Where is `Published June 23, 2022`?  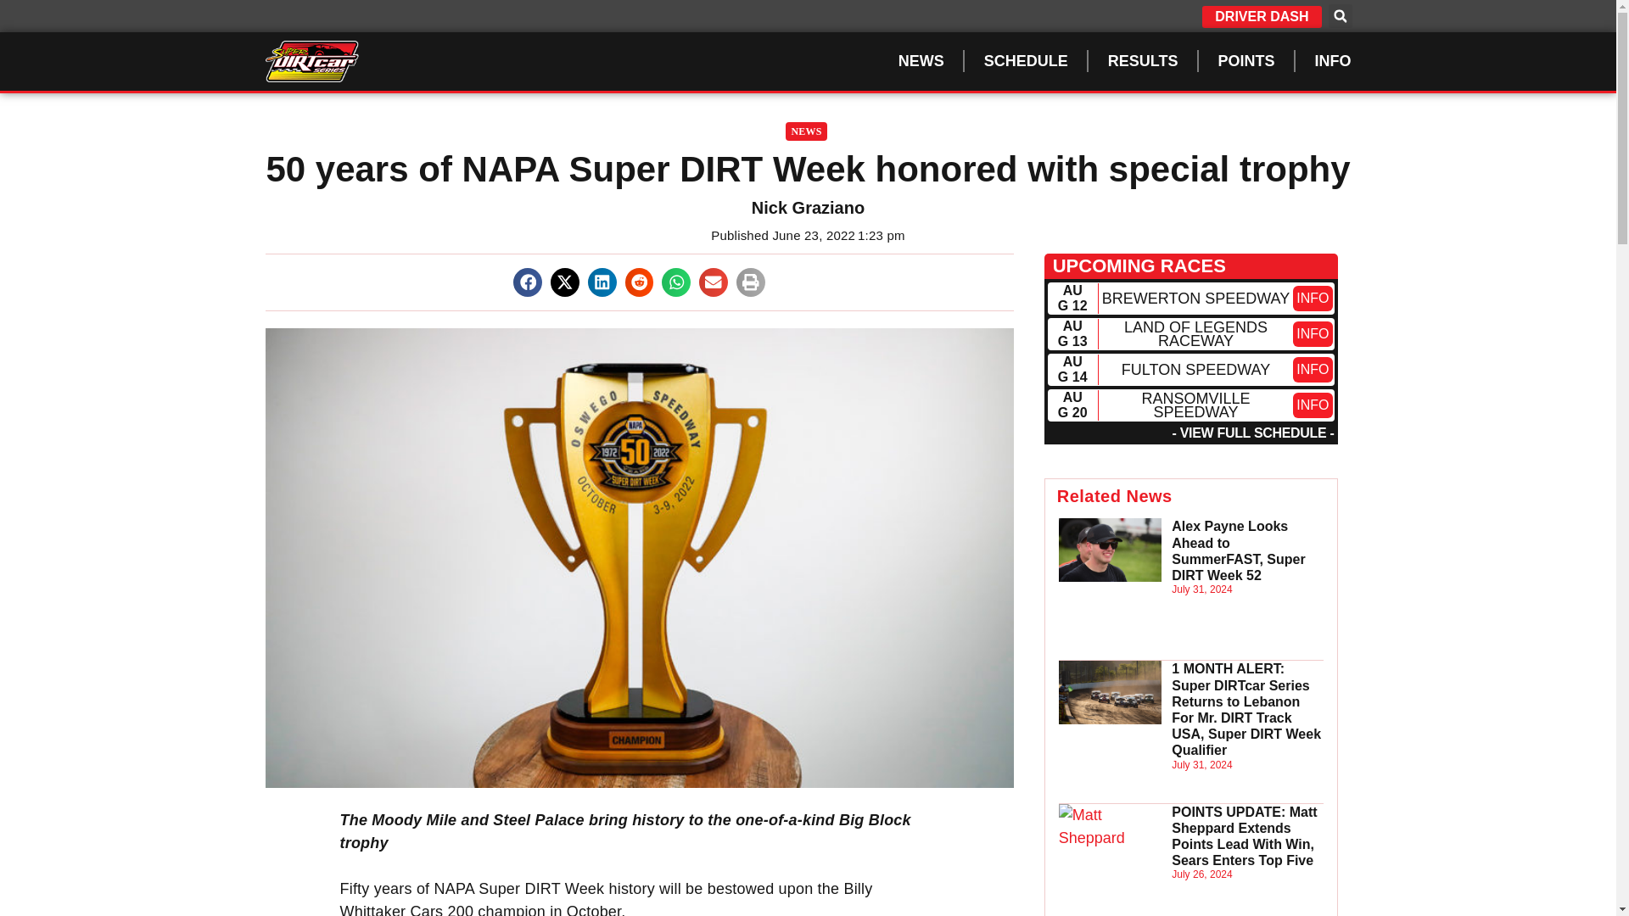
Published June 23, 2022 is located at coordinates (782, 236).